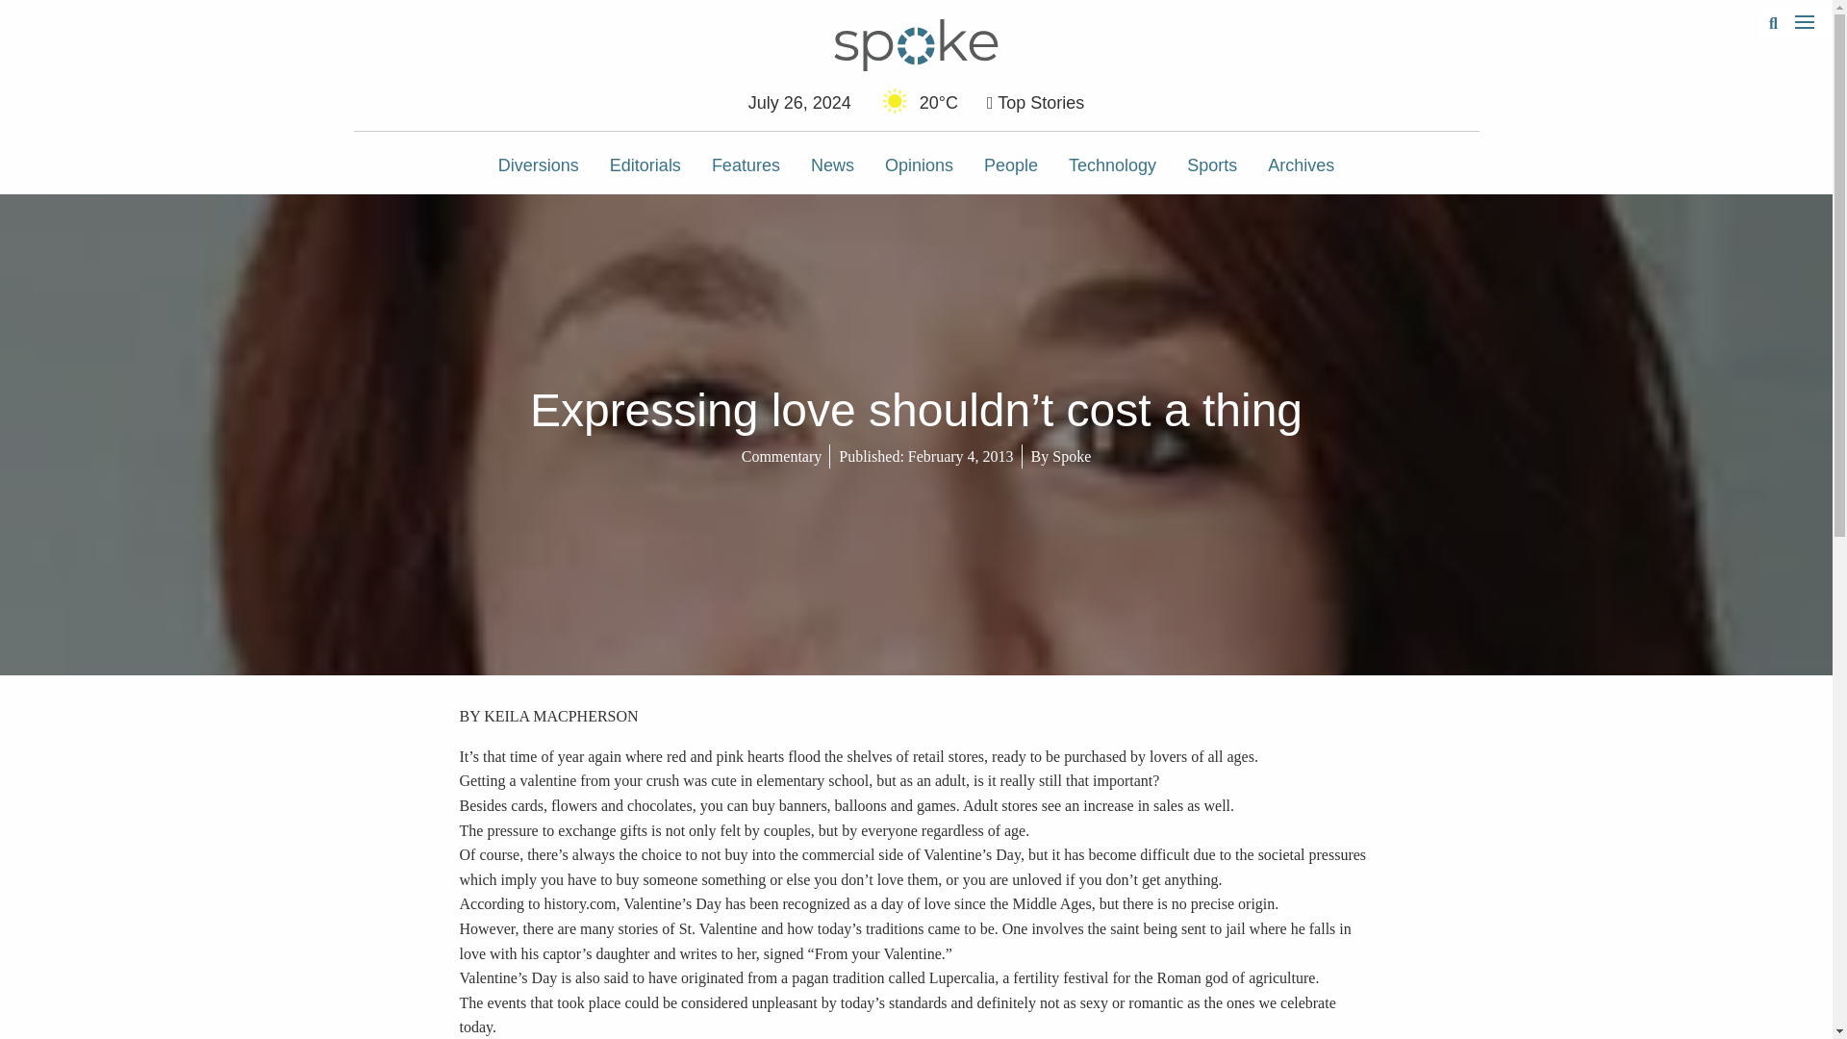 This screenshot has width=1847, height=1039. Describe the element at coordinates (1211, 165) in the screenshot. I see `Sports` at that location.